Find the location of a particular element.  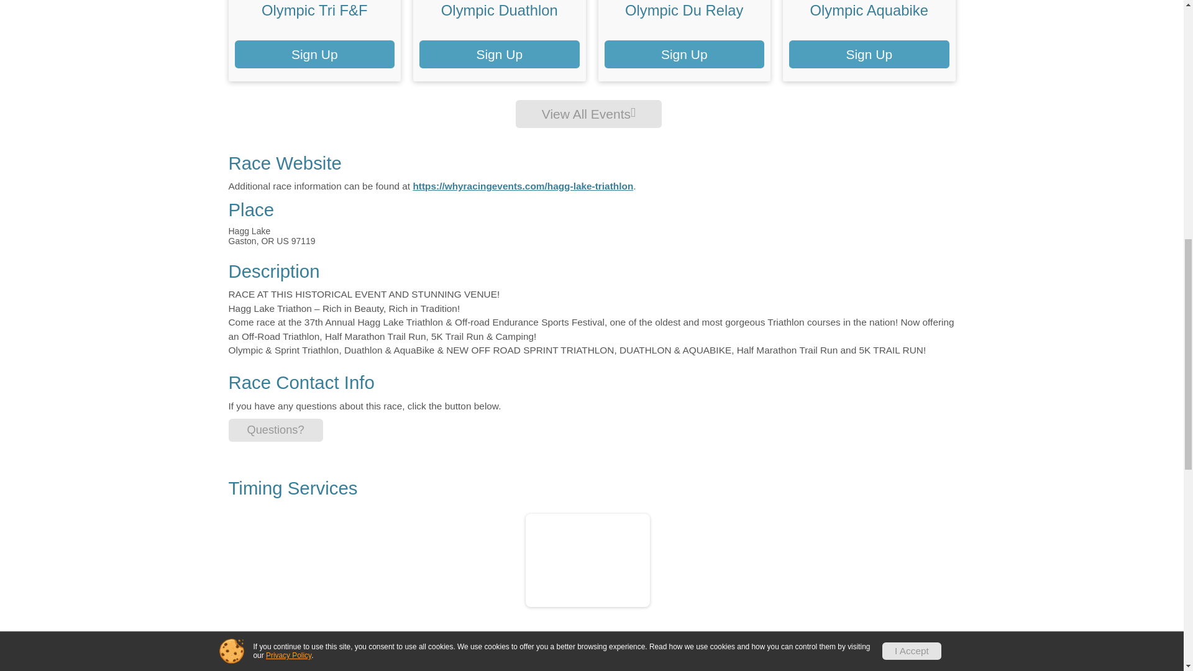

Olympic Duathlon is located at coordinates (500, 10).